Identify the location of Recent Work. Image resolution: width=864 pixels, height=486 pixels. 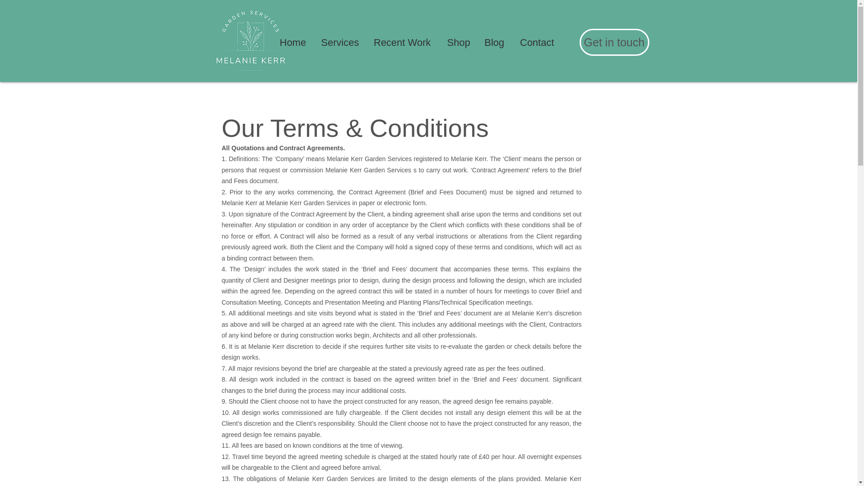
(404, 42).